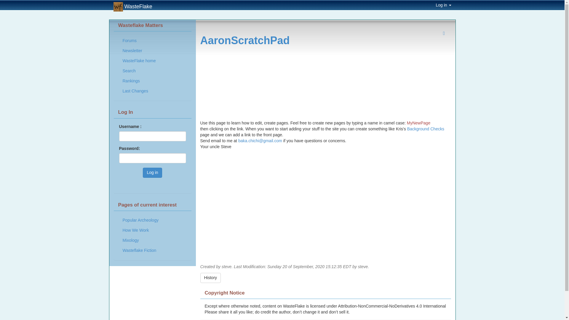 Image resolution: width=569 pixels, height=320 pixels. Describe the element at coordinates (426, 129) in the screenshot. I see `Background Checks` at that location.